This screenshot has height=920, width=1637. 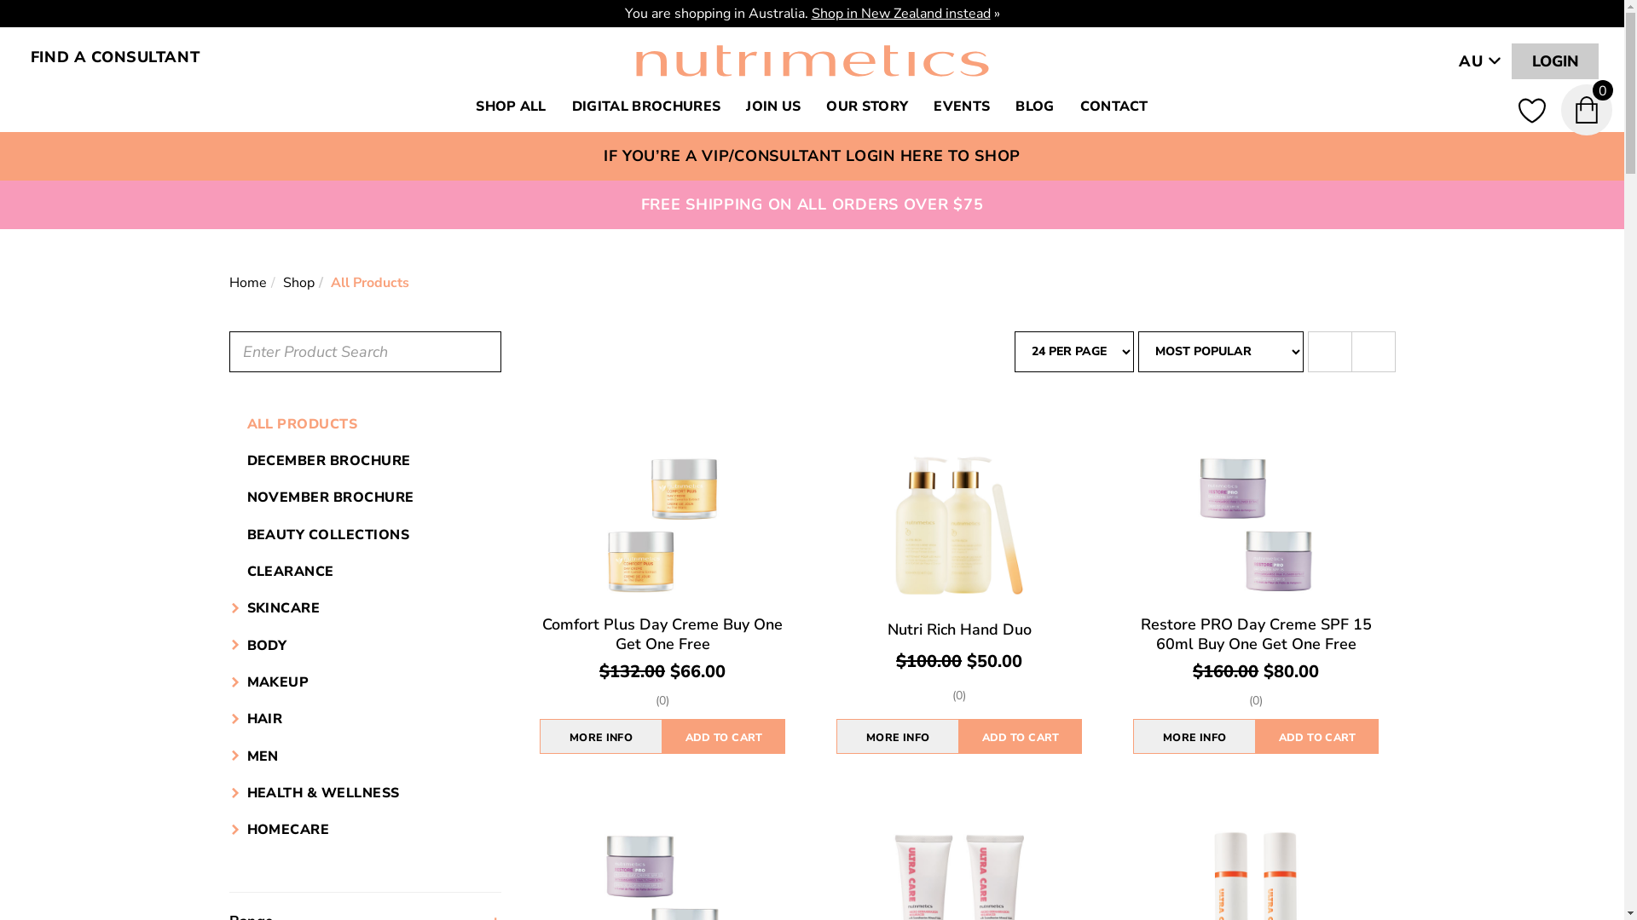 What do you see at coordinates (962, 106) in the screenshot?
I see `EVENTS` at bounding box center [962, 106].